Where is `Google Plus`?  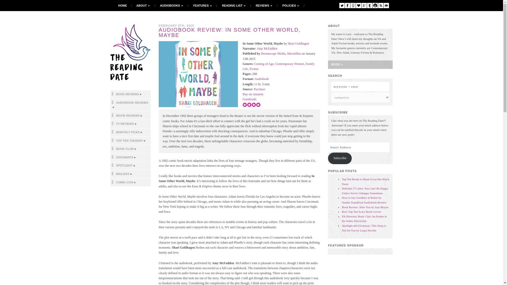 Google Plus is located at coordinates (364, 5).